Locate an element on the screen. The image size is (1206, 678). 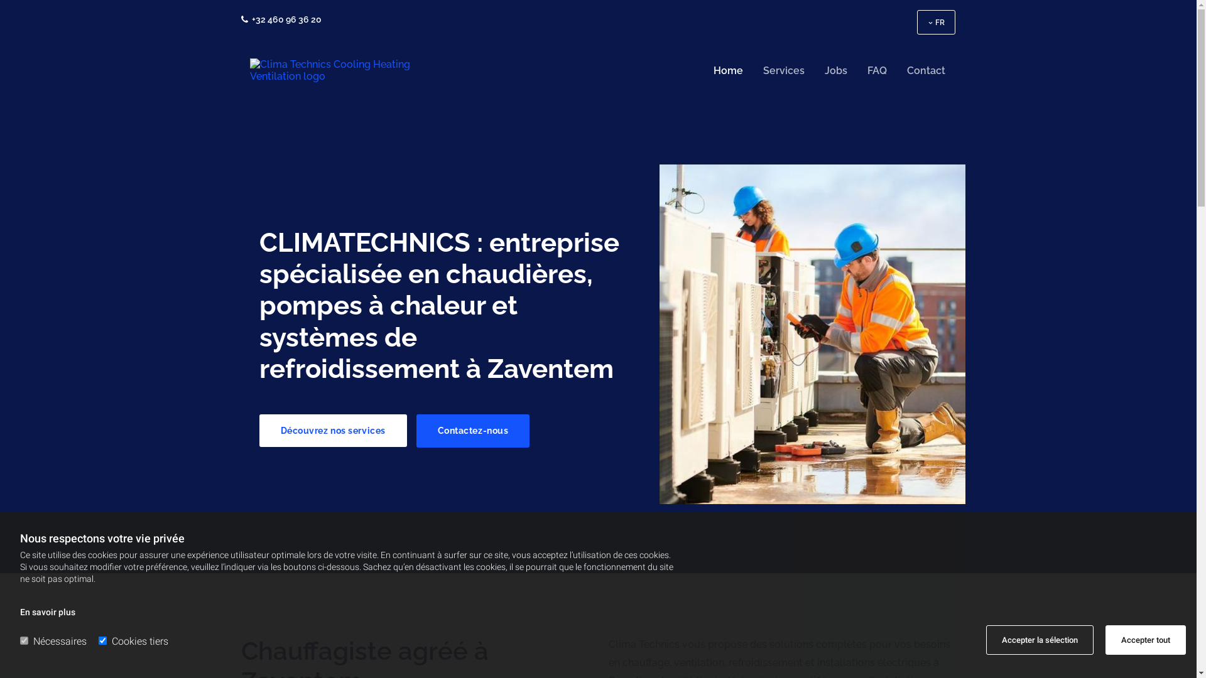
Accepter tout is located at coordinates (1146, 640).